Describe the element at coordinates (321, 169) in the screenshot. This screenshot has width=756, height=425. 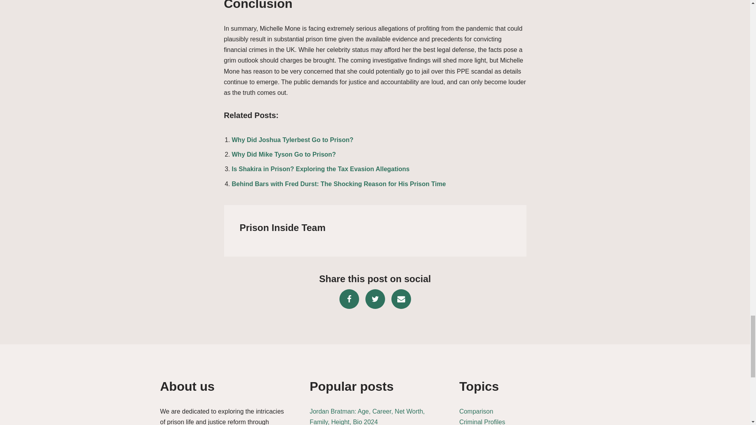
I see `Is Shakira in Prison? Exploring the Tax Evasion Allegations` at that location.